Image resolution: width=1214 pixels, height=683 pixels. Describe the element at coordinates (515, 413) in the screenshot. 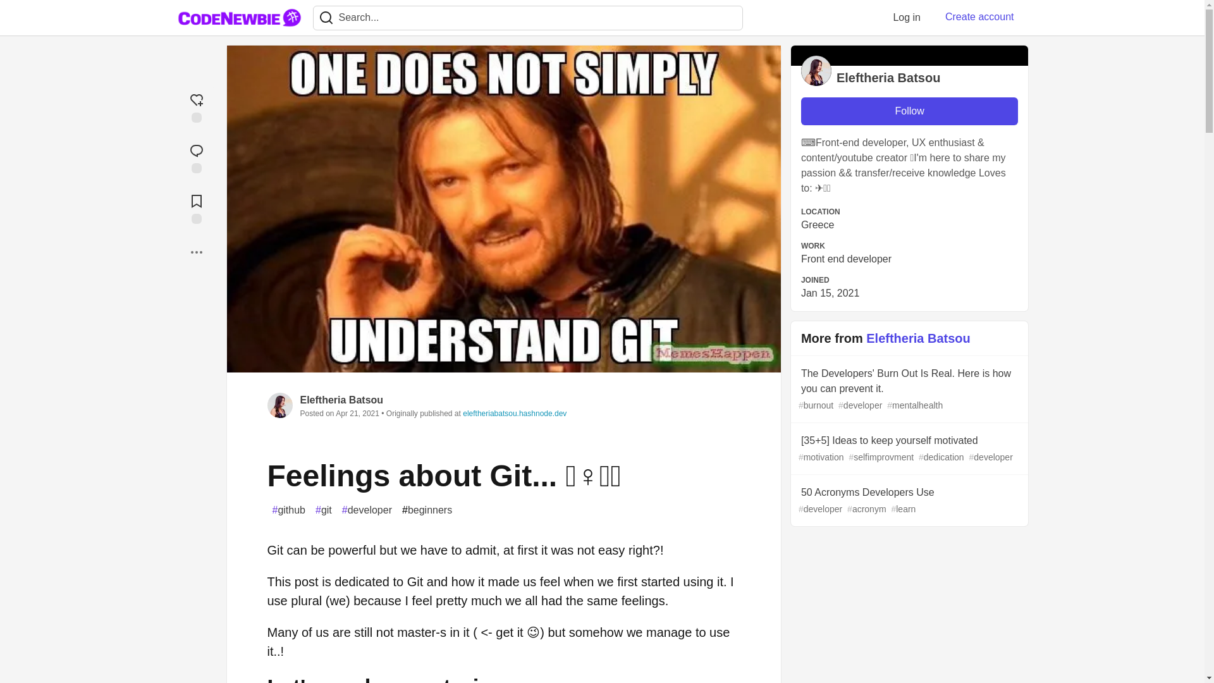

I see `eleftheriabatsou.hashnode.dev` at that location.